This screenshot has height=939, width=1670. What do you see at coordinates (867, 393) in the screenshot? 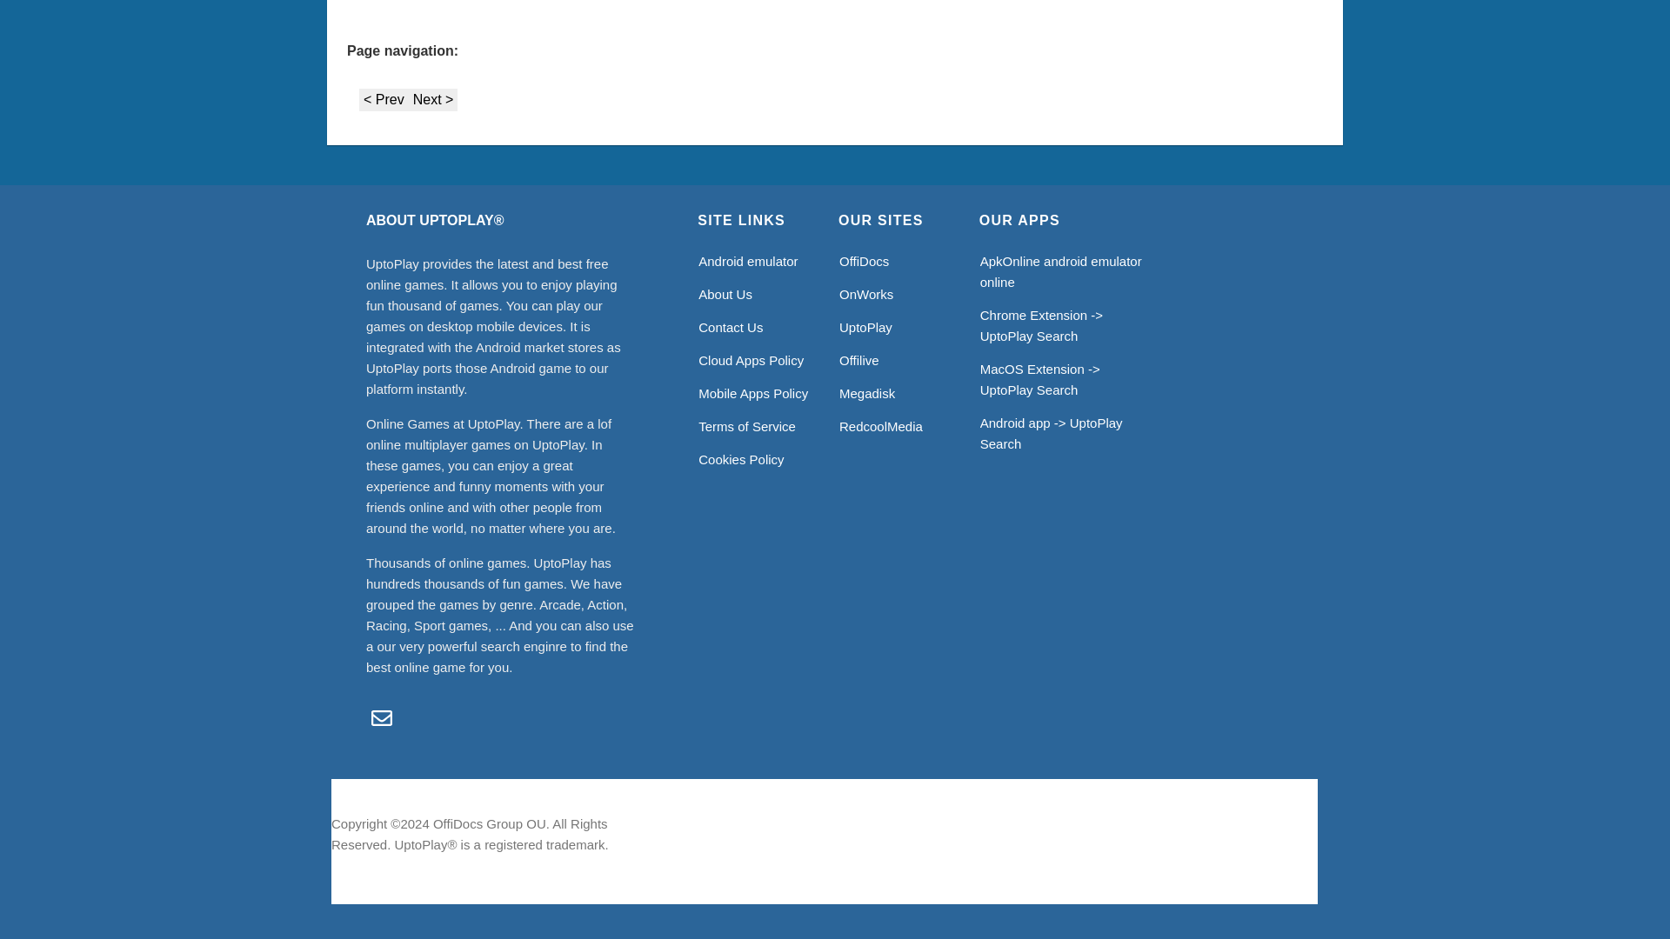
I see `Megadisk` at bounding box center [867, 393].